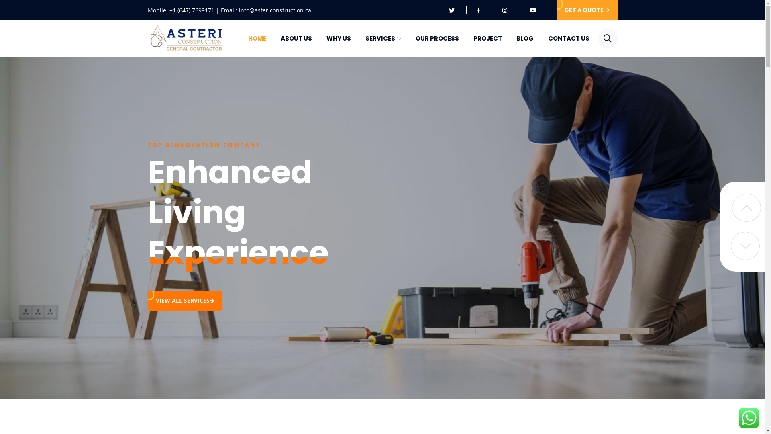 The image size is (771, 434). I want to click on VIEW ALL SERVICES, so click(185, 301).